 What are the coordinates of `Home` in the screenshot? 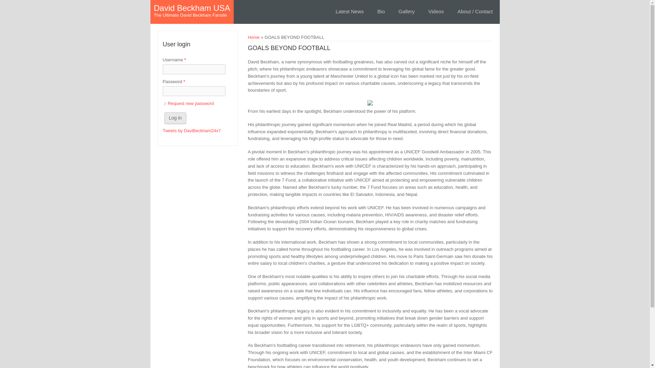 It's located at (253, 37).